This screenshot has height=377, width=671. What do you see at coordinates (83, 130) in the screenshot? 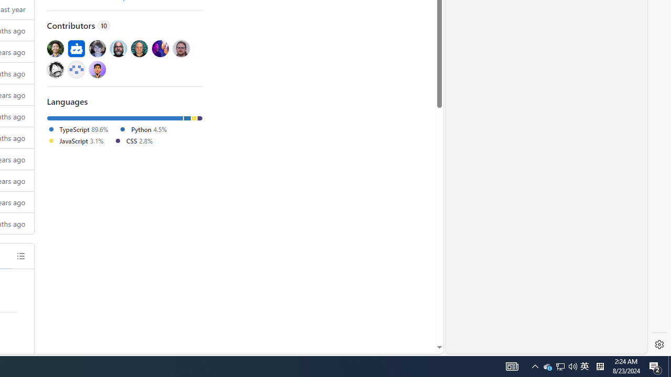
I see `TypeScript89.6%` at bounding box center [83, 130].